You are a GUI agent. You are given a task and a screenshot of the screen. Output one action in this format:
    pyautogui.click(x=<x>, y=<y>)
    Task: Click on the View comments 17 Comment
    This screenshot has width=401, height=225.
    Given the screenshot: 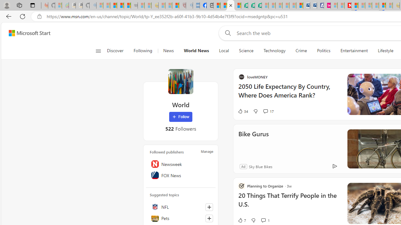 What is the action you would take?
    pyautogui.click(x=326, y=111)
    